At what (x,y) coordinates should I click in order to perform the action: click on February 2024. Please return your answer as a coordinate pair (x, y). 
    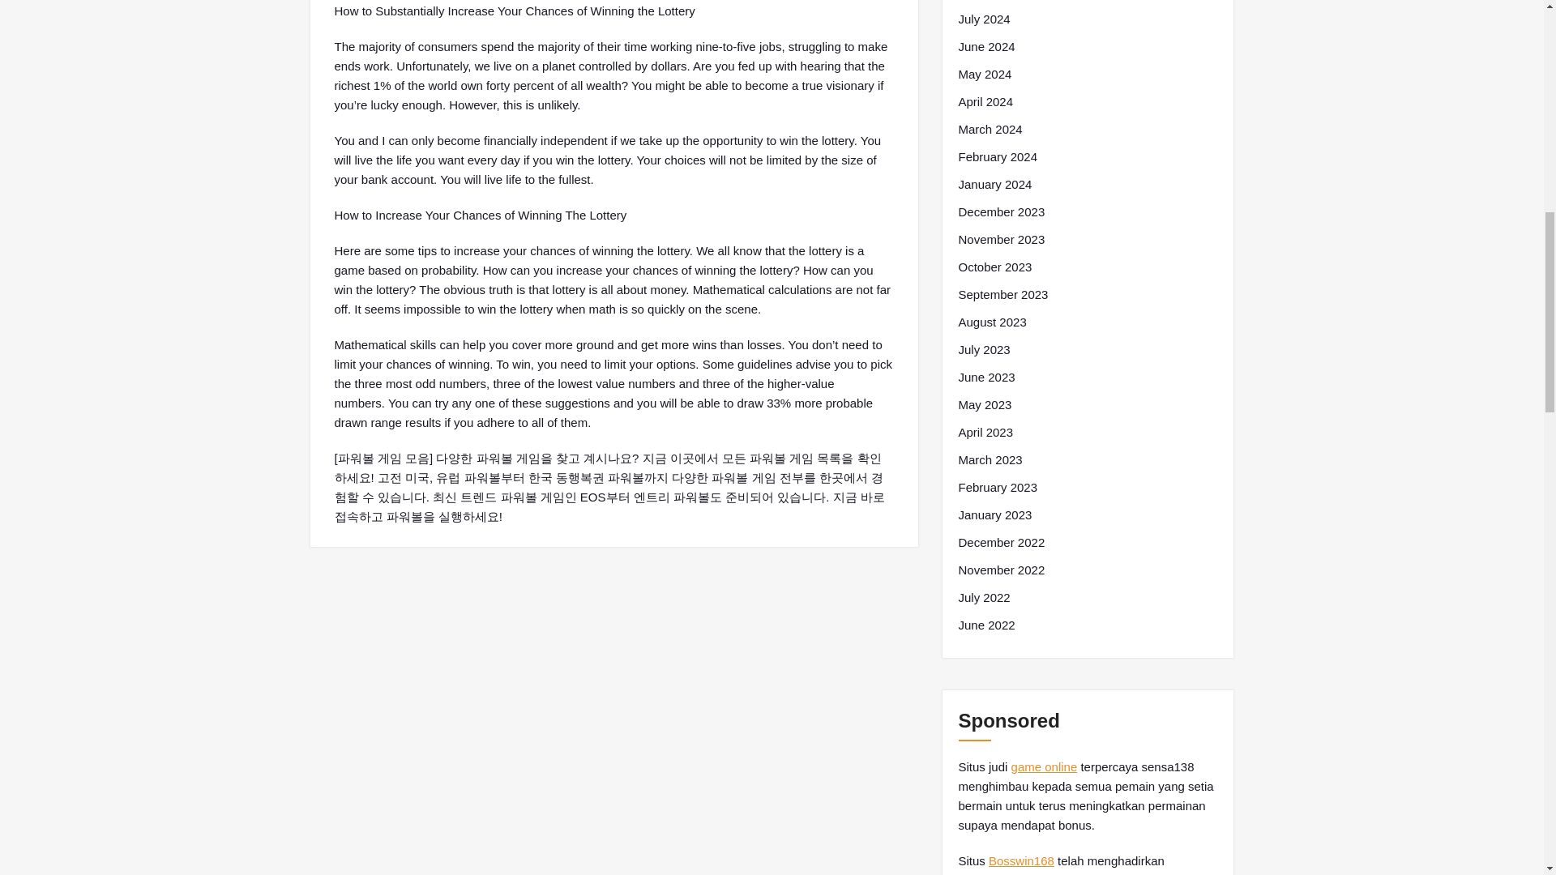
    Looking at the image, I should click on (998, 157).